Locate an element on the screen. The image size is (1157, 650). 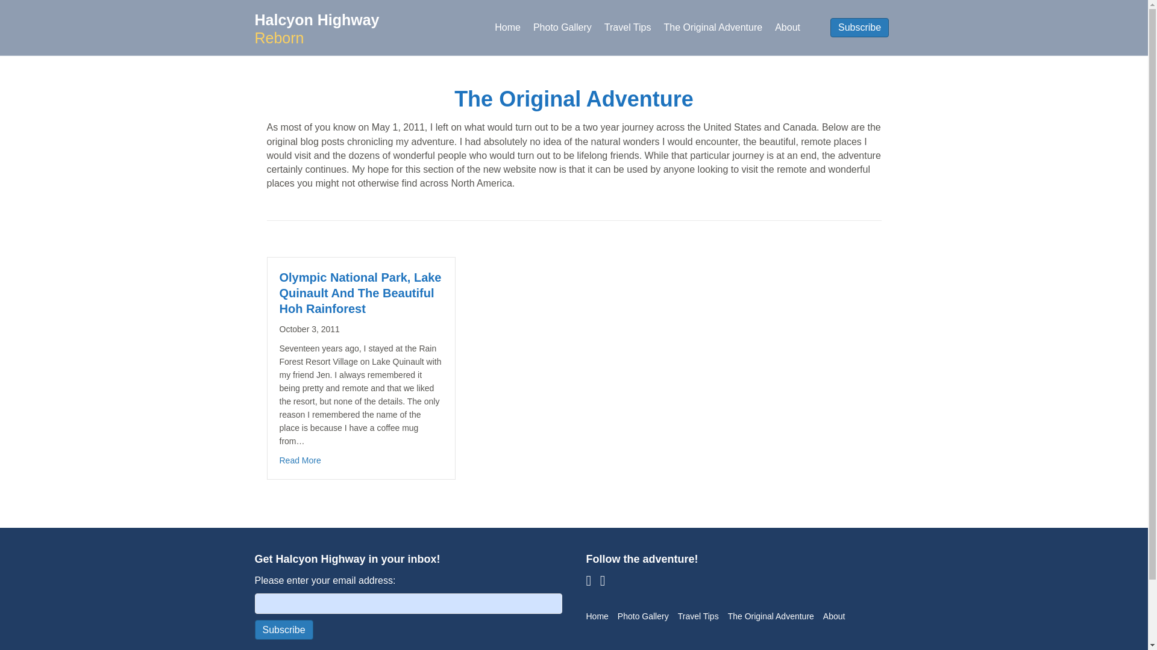
Home is located at coordinates (507, 27).